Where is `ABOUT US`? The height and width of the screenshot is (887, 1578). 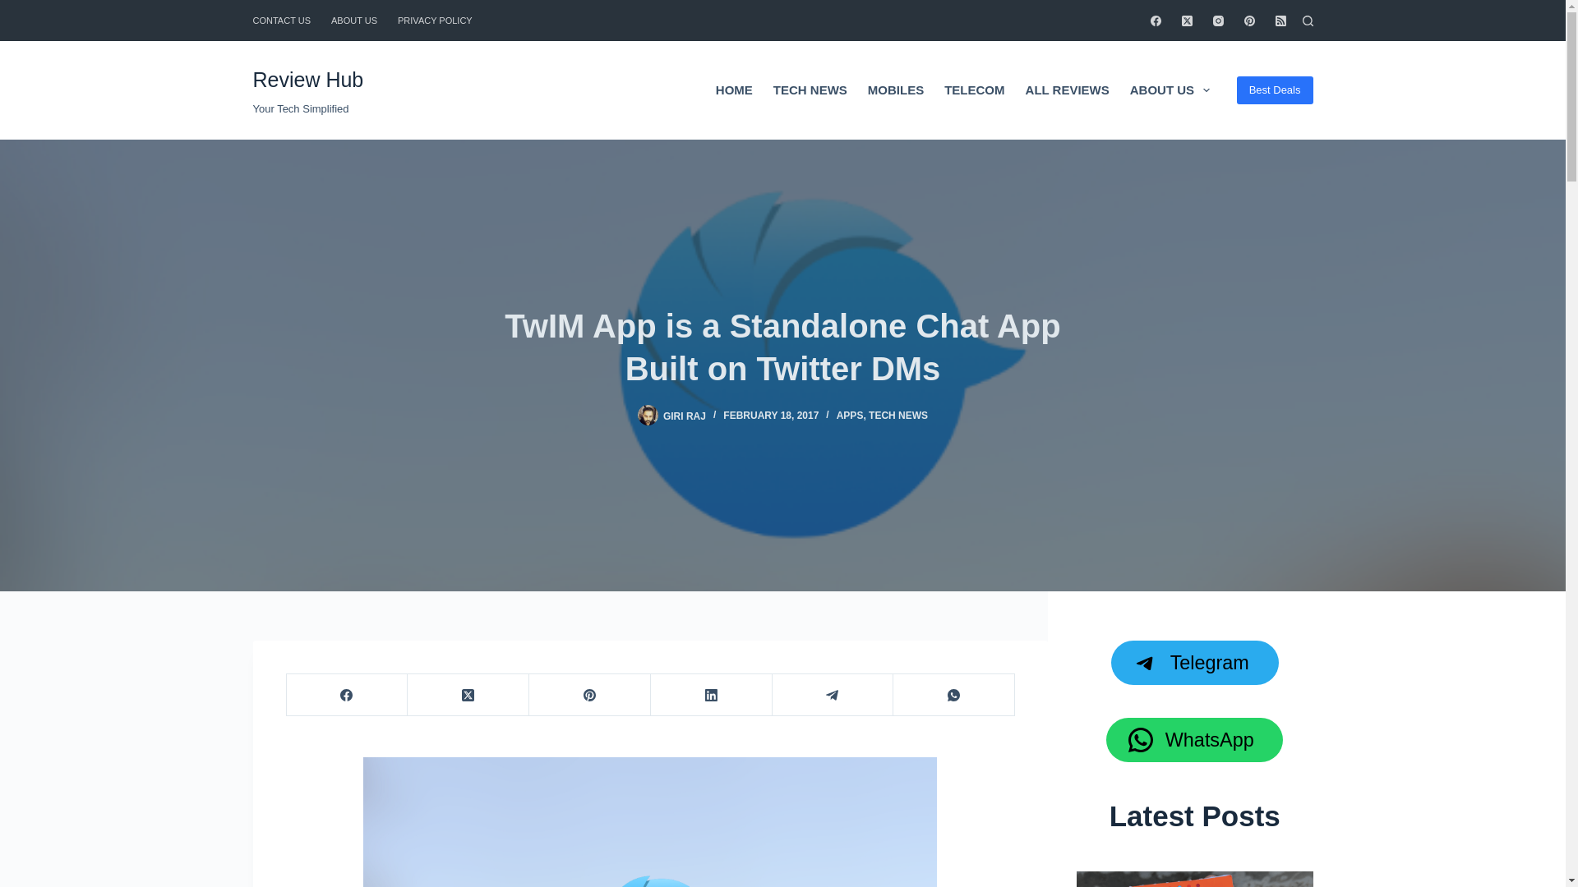 ABOUT US is located at coordinates (353, 20).